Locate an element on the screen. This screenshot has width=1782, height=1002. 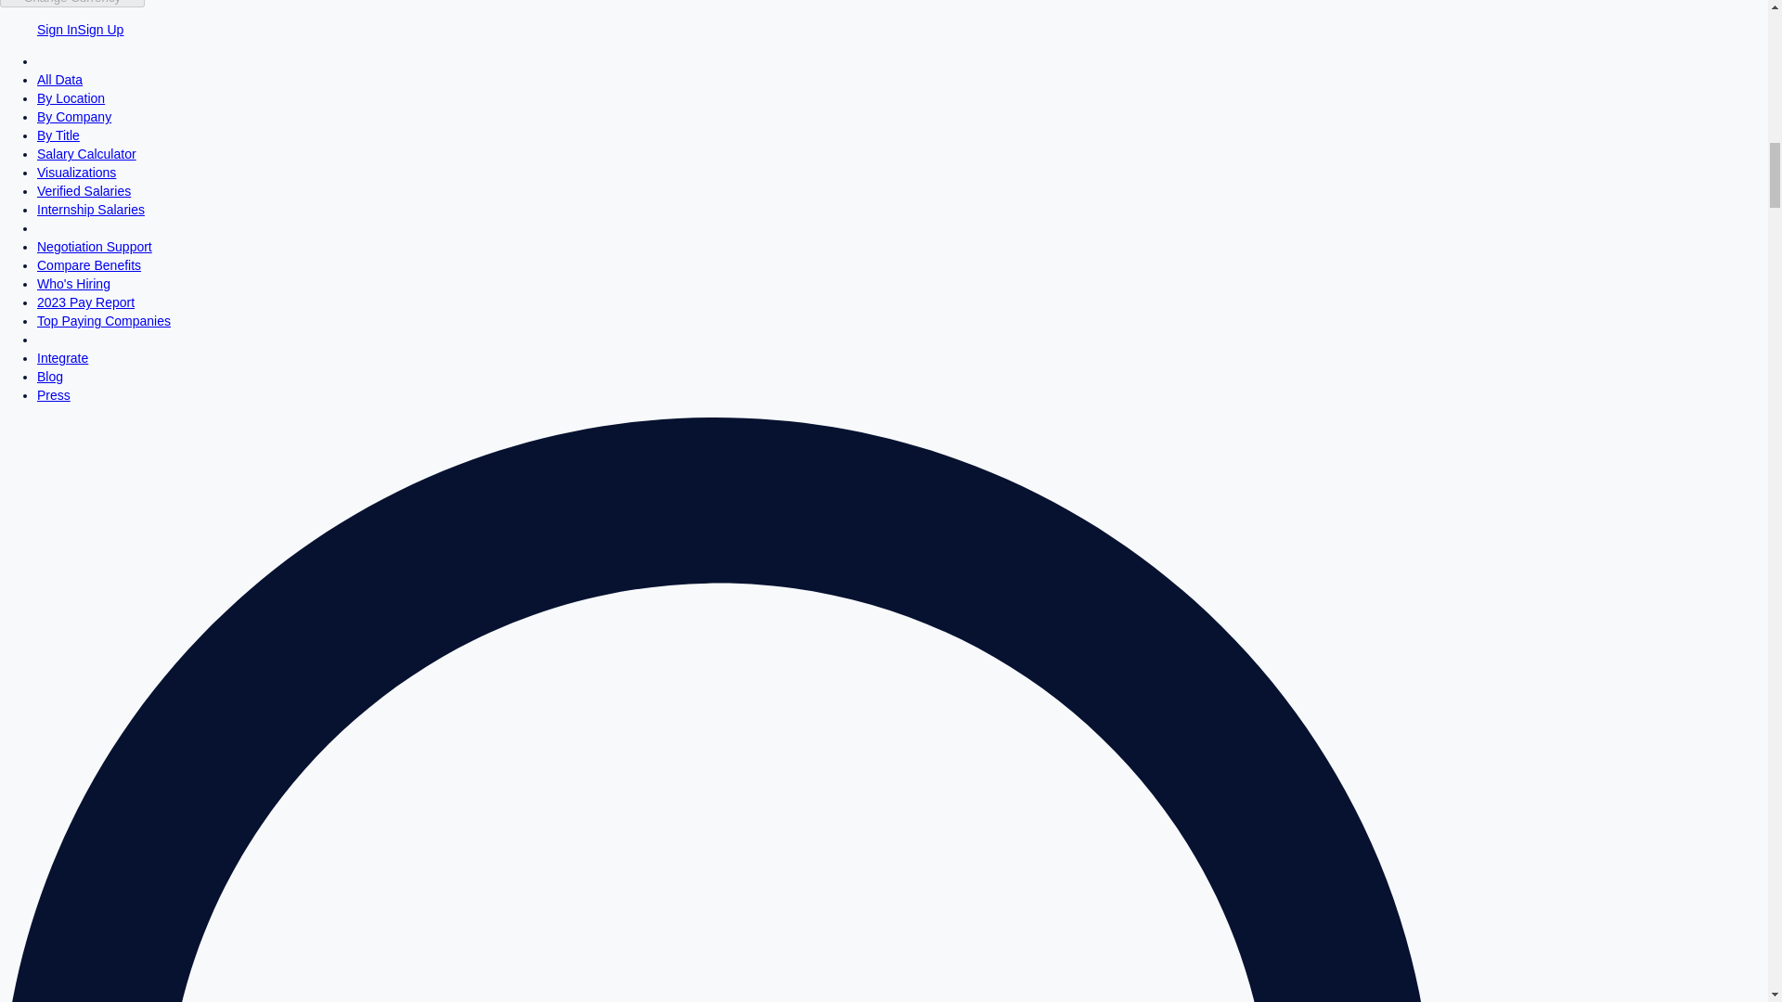
Salary Calculator is located at coordinates (87, 153).